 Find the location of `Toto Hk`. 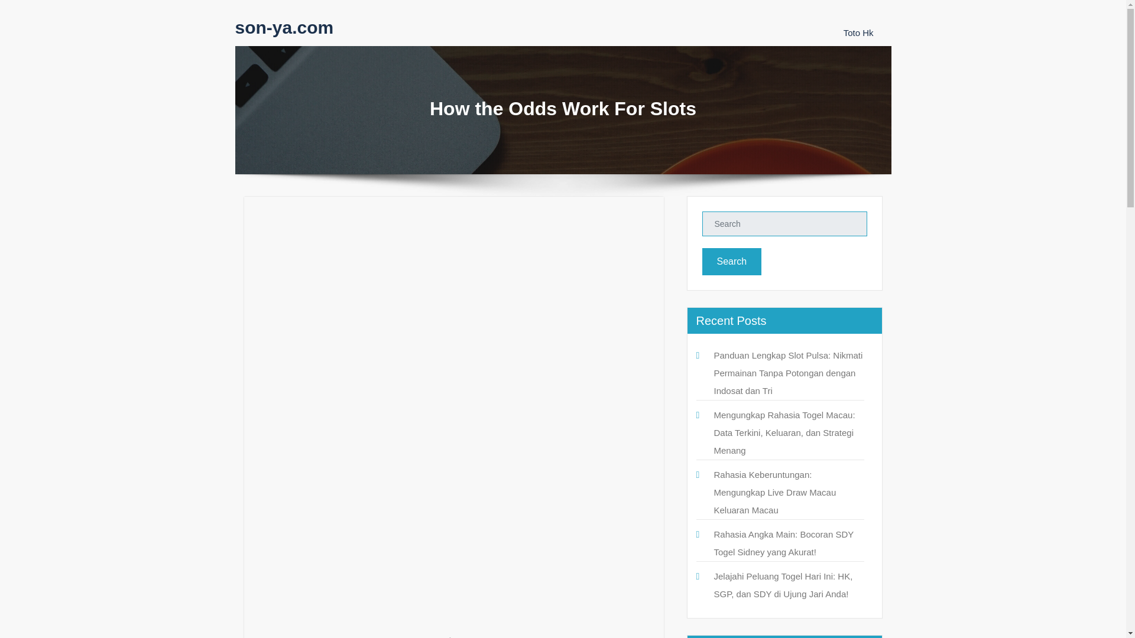

Toto Hk is located at coordinates (858, 32).